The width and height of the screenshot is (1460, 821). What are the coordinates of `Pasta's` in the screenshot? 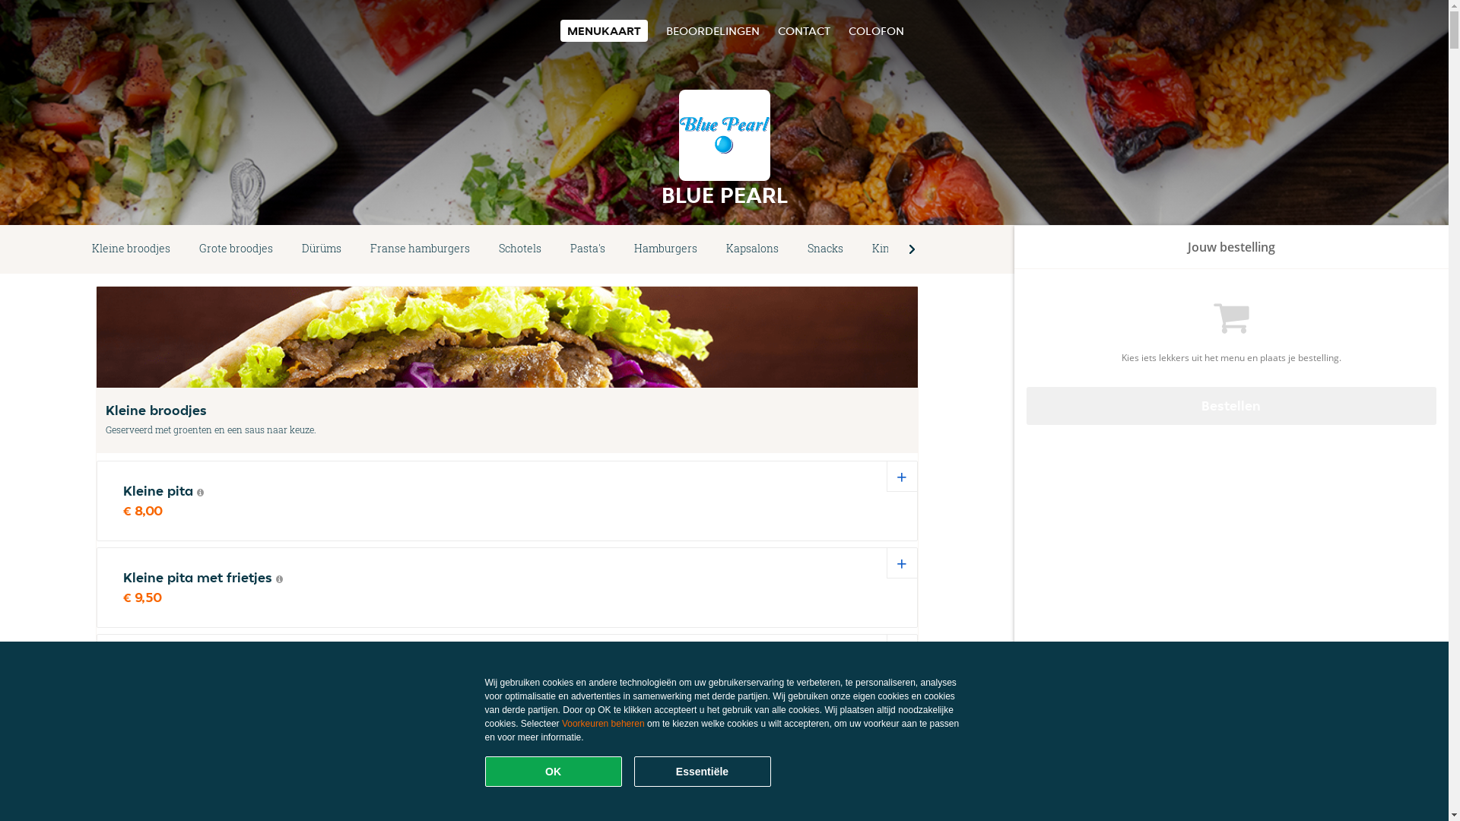 It's located at (588, 249).